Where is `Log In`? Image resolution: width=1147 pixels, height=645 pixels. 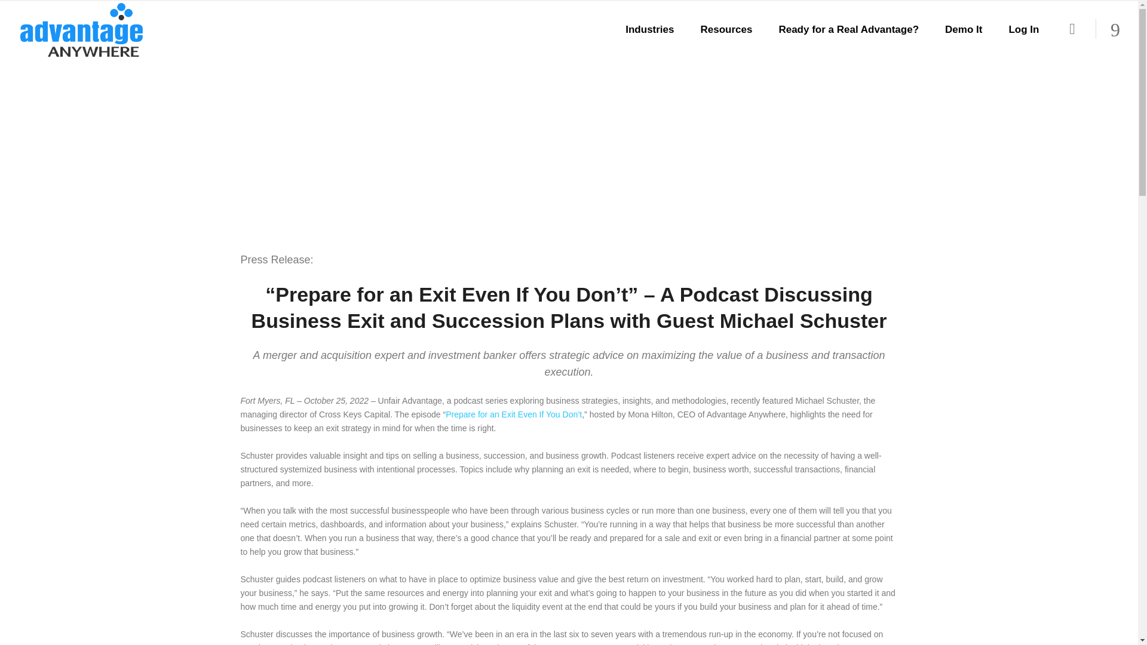 Log In is located at coordinates (1023, 30).